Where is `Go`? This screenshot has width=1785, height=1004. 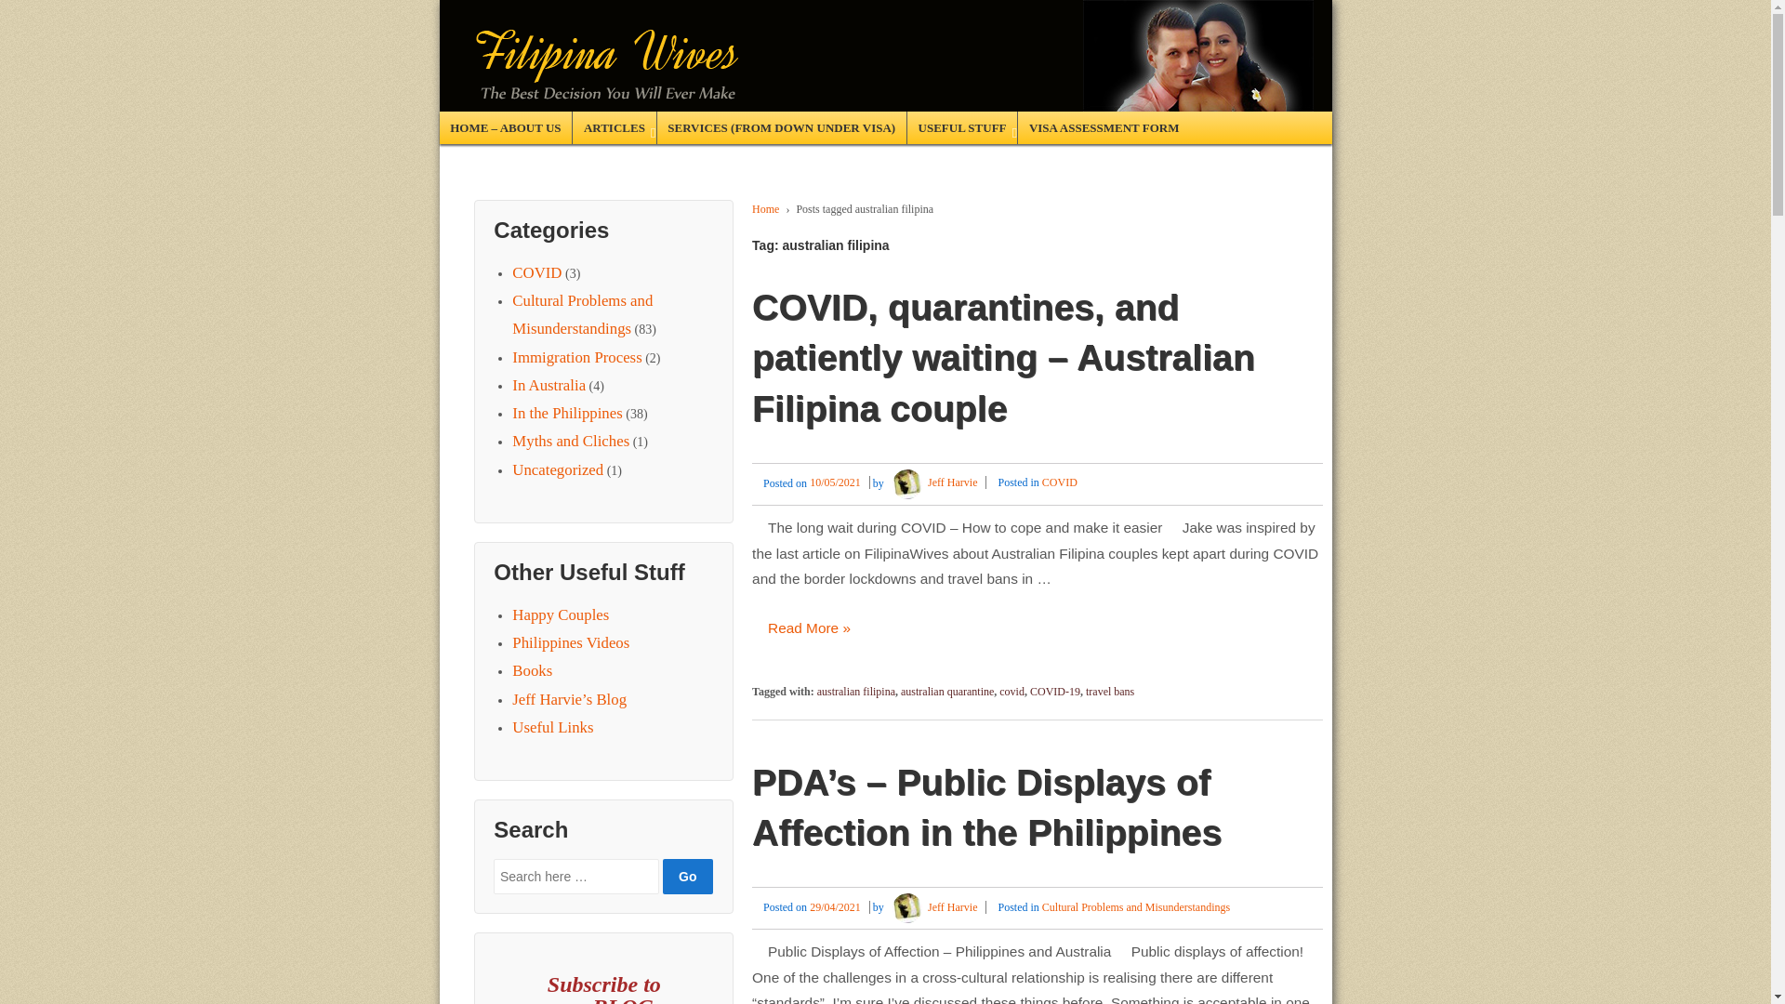
Go is located at coordinates (688, 877).